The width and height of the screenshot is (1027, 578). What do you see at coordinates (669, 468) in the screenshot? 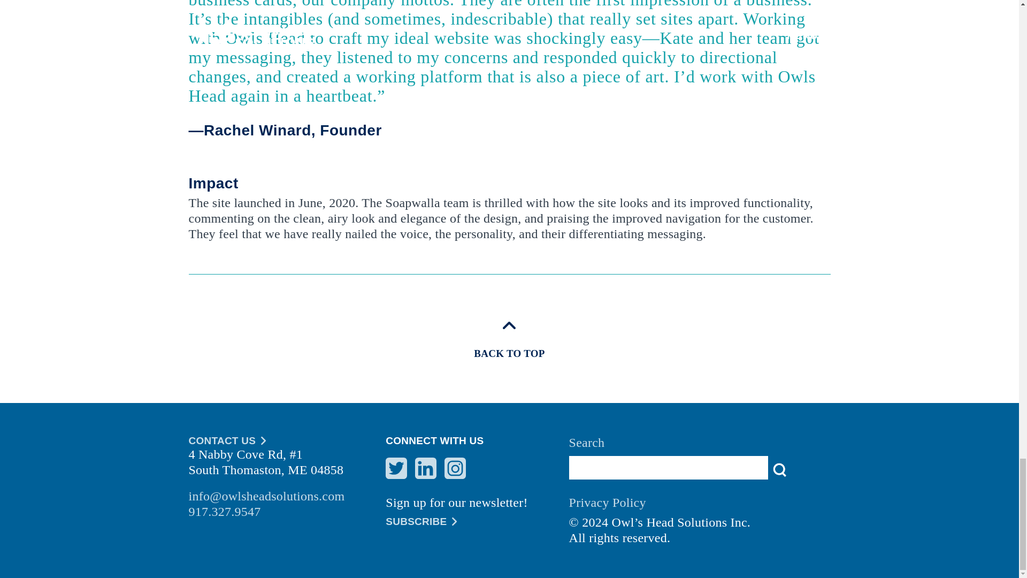
I see `Search for` at bounding box center [669, 468].